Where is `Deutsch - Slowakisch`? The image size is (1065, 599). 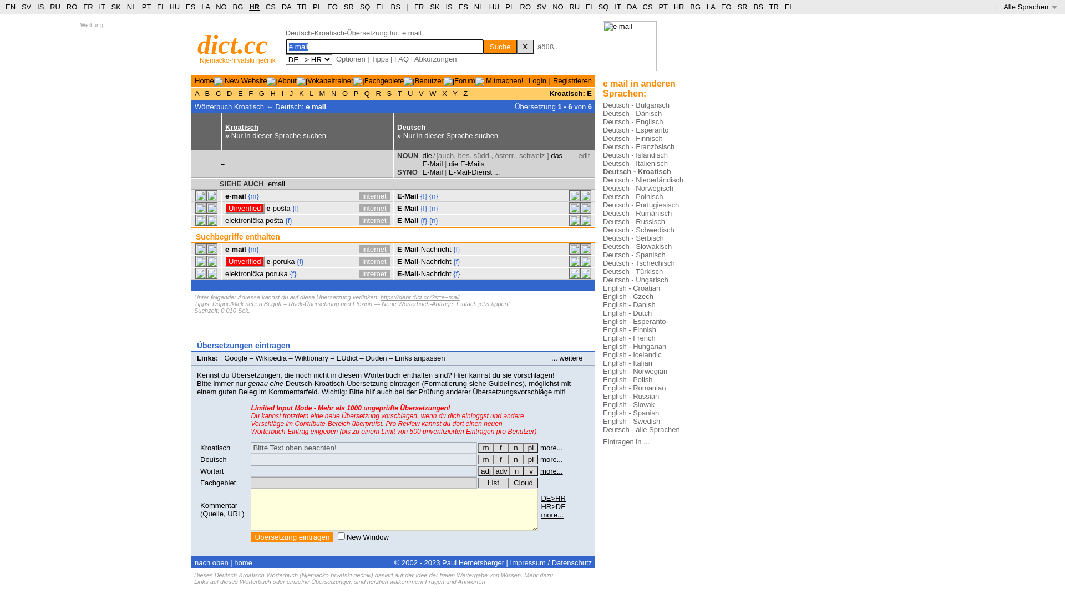
Deutsch - Slowakisch is located at coordinates (637, 246).